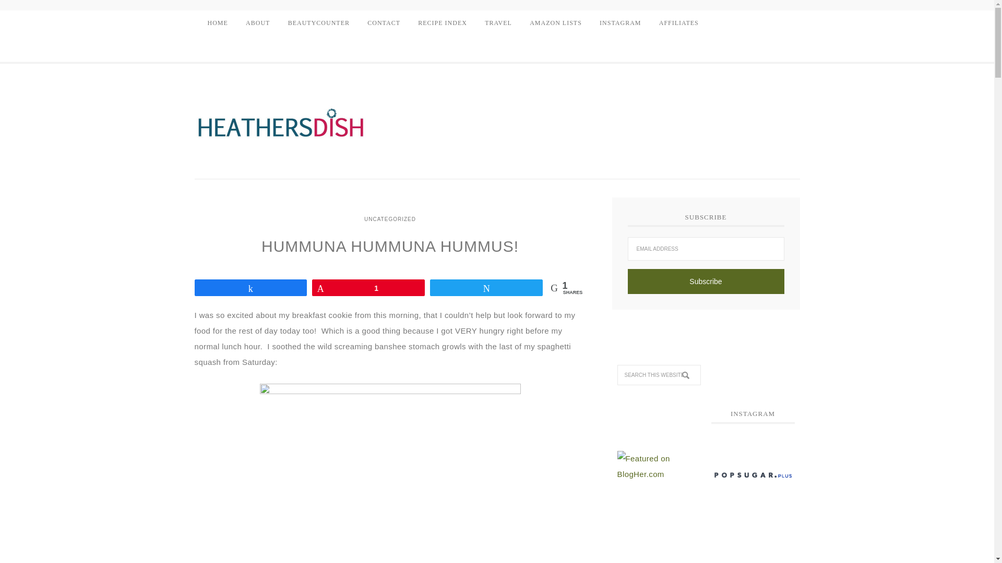  What do you see at coordinates (659, 466) in the screenshot?
I see `Featured on BlogHer.com` at bounding box center [659, 466].